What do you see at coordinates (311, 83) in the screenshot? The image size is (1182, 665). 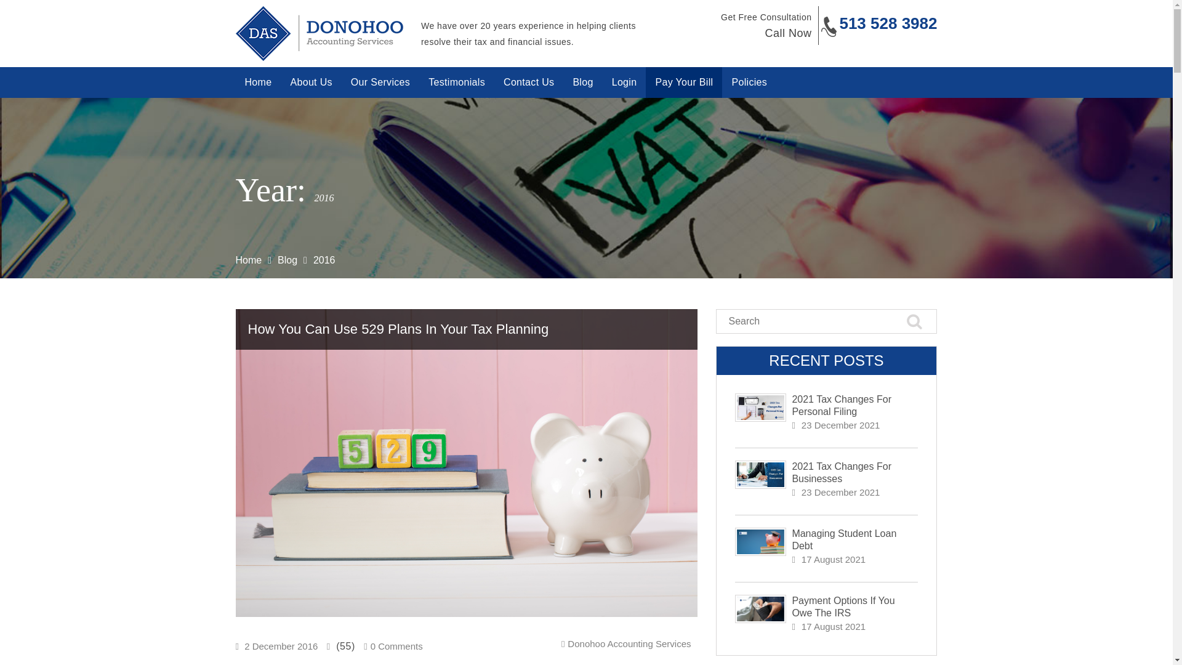 I see `About Us` at bounding box center [311, 83].